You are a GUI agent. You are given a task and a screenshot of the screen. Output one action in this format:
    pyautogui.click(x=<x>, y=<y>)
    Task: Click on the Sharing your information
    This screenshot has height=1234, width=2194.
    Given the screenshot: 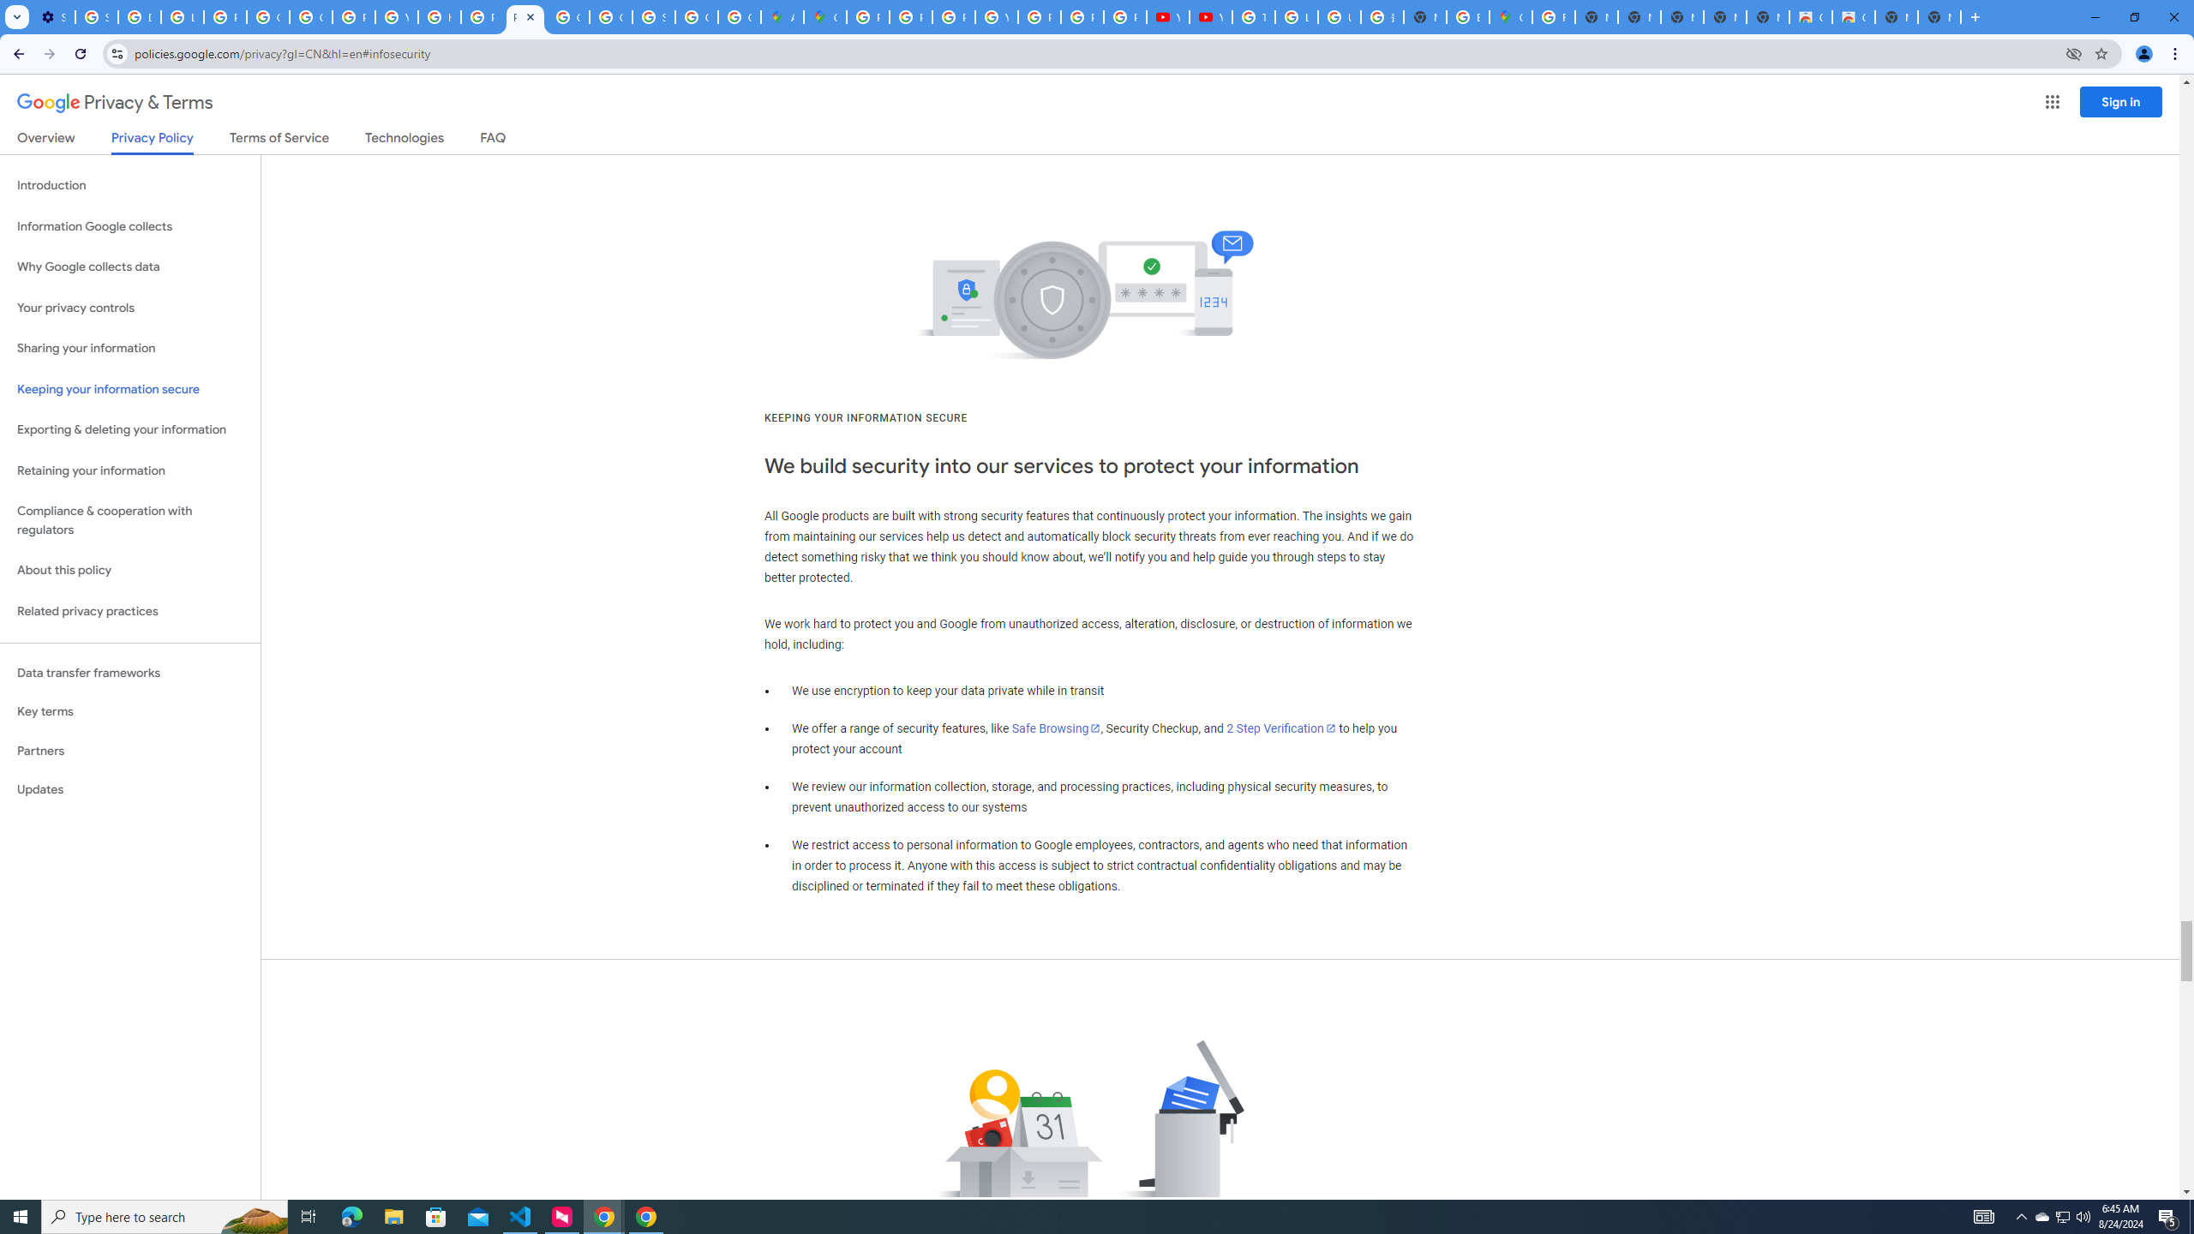 What is the action you would take?
    pyautogui.click(x=130, y=348)
    